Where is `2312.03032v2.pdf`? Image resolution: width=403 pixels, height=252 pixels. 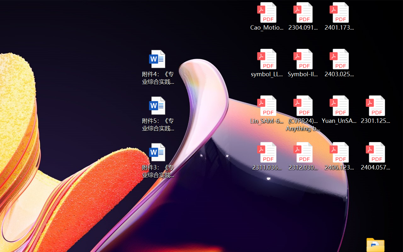
2312.03032v2.pdf is located at coordinates (303, 156).